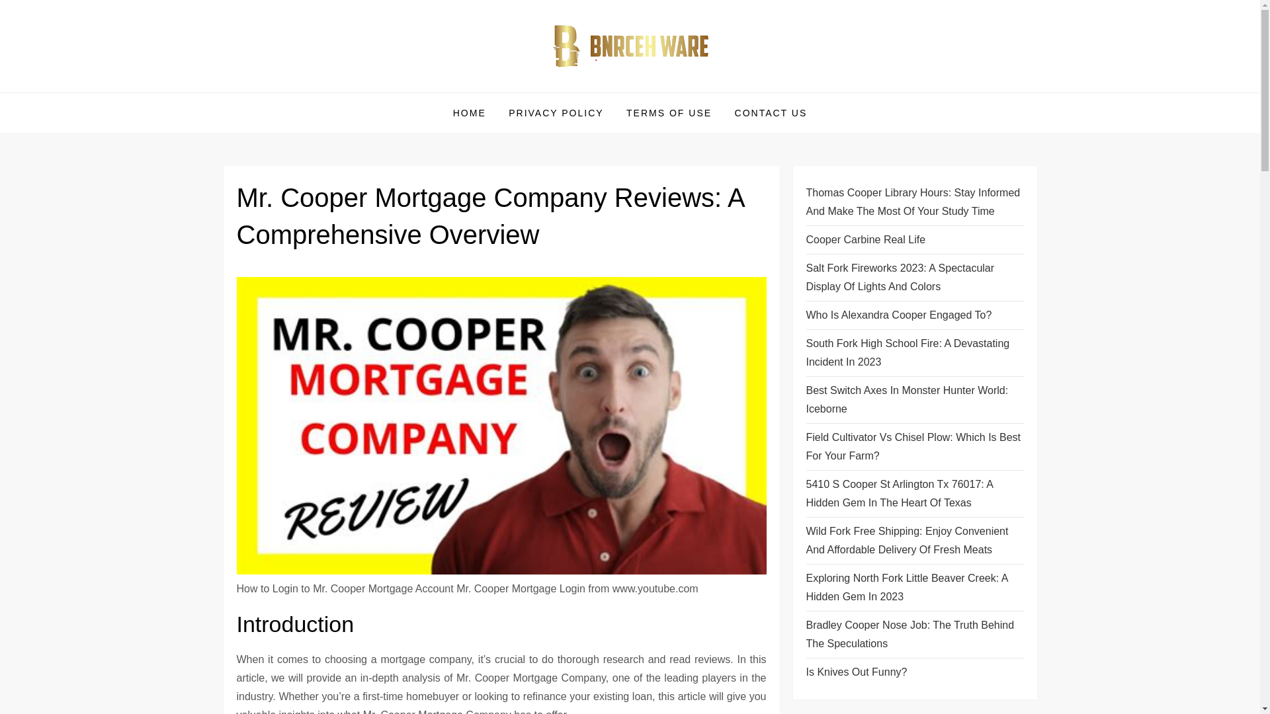 The image size is (1270, 714). Describe the element at coordinates (898, 315) in the screenshot. I see `Who Is Alexandra Cooper Engaged To?` at that location.